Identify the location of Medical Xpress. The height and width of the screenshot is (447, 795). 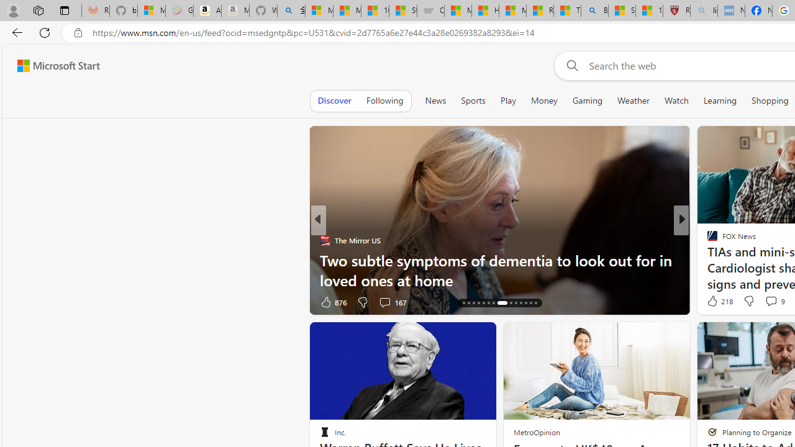
(707, 240).